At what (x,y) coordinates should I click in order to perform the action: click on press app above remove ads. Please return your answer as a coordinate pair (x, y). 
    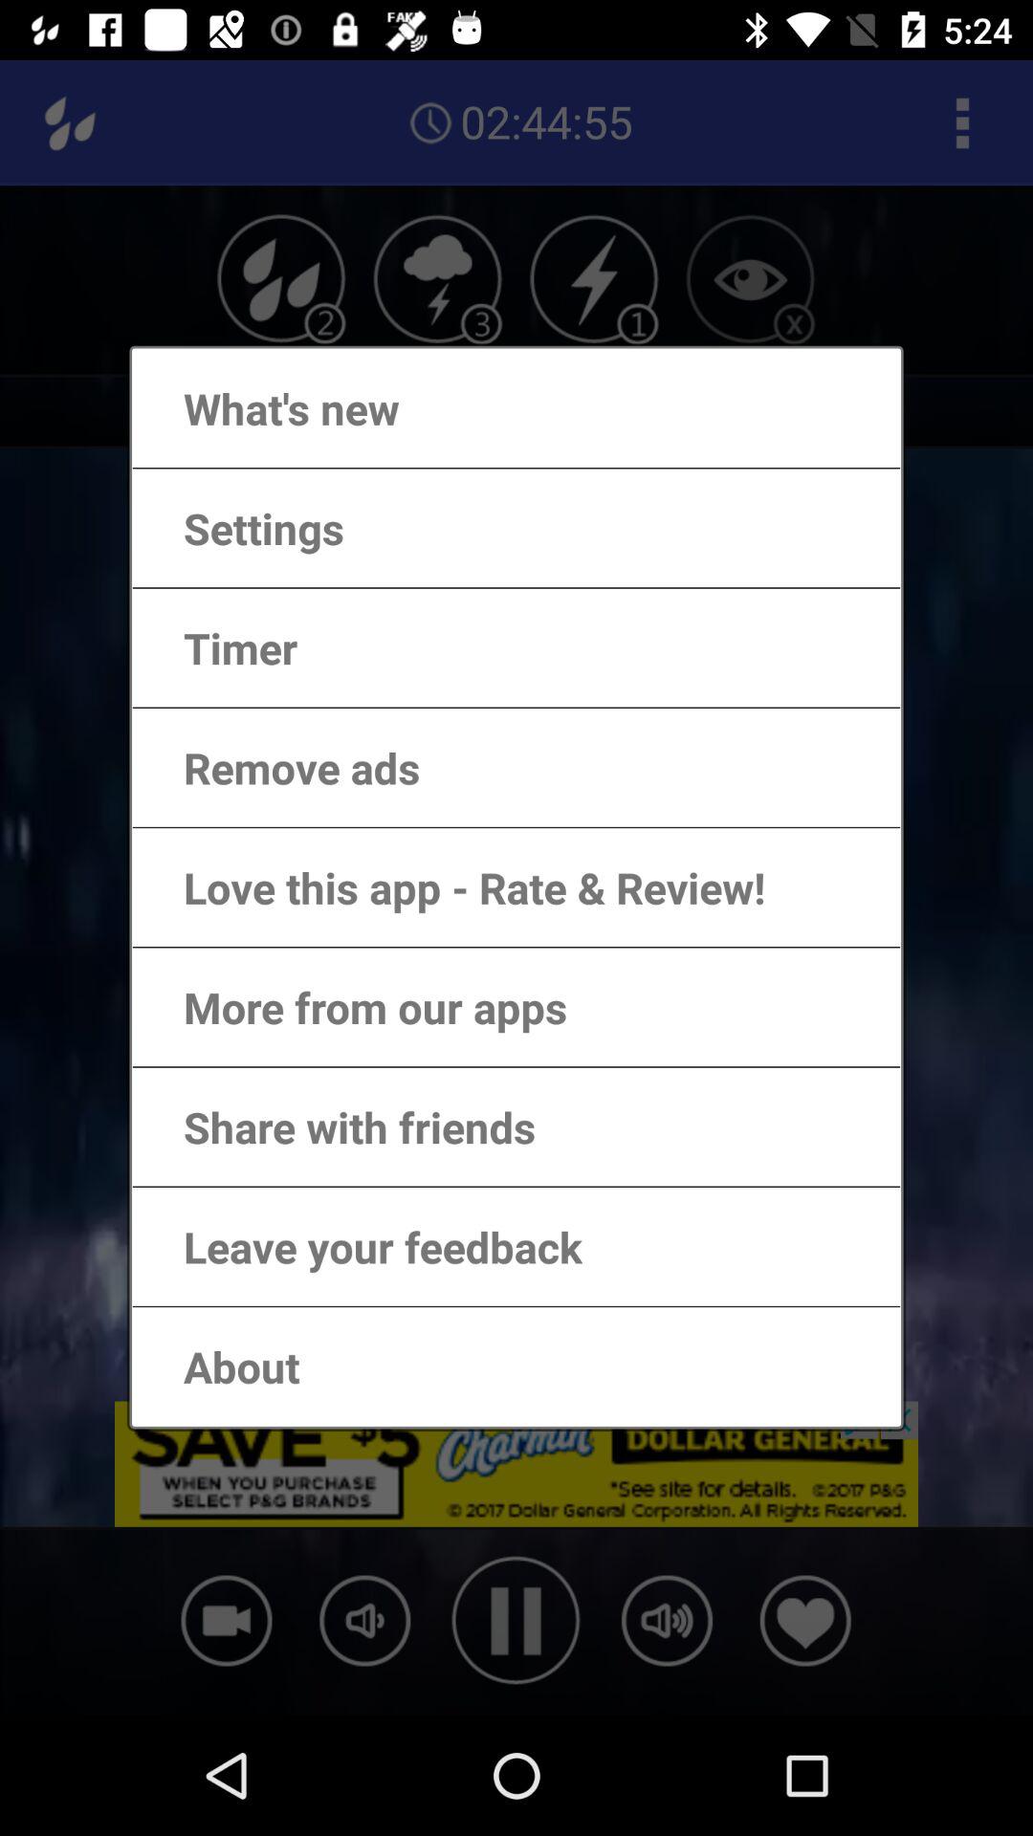
    Looking at the image, I should click on (222, 648).